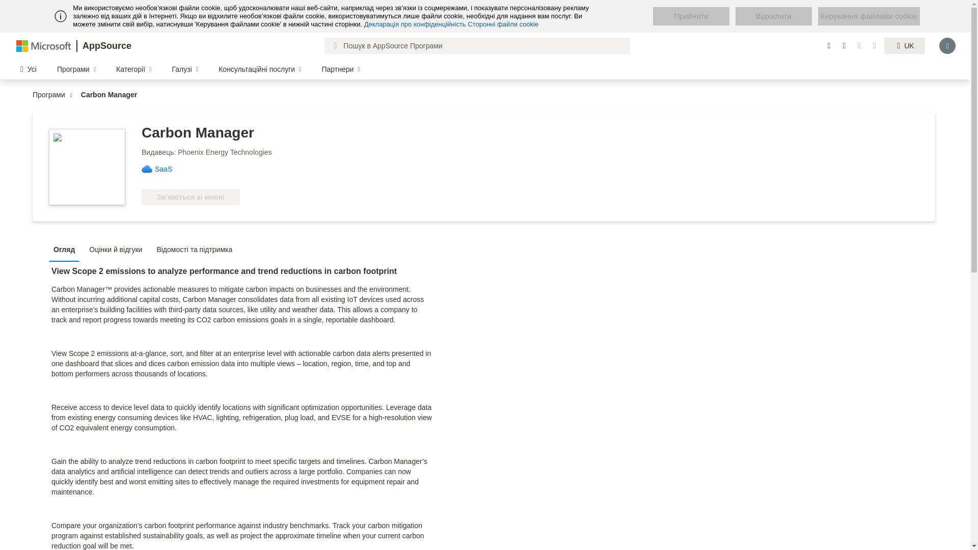 Image resolution: width=978 pixels, height=550 pixels. Describe the element at coordinates (167, 169) in the screenshot. I see `SaaS` at that location.